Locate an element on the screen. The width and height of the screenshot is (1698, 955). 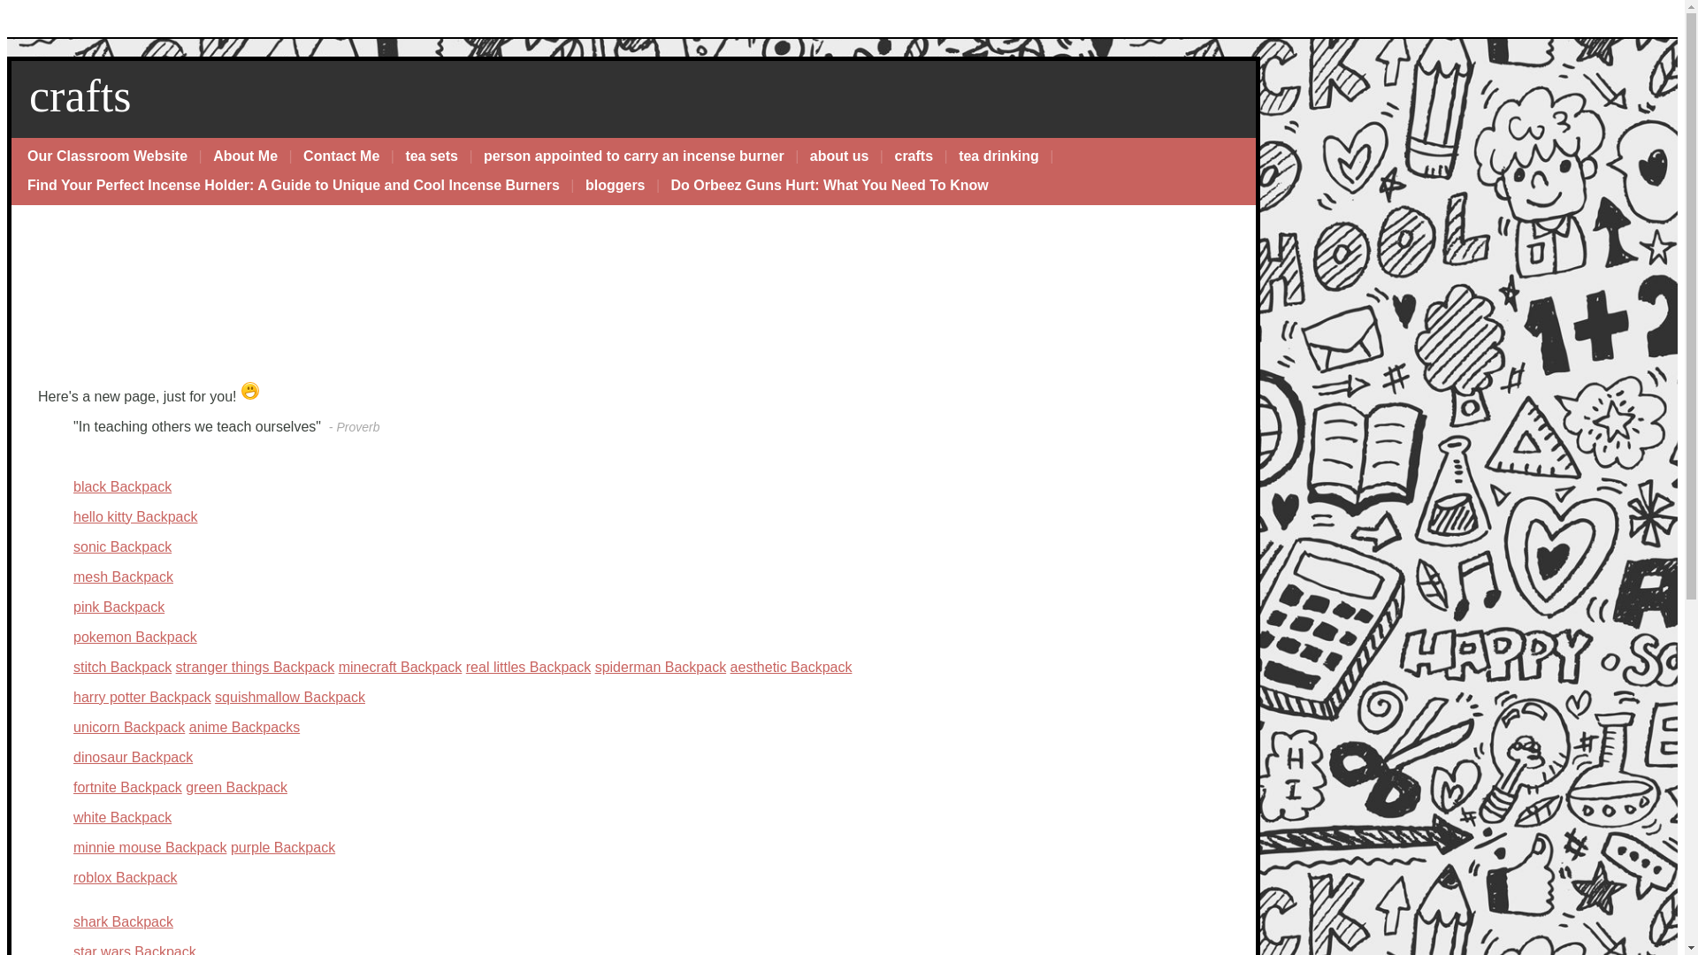
Our Classroom Website is located at coordinates (108, 157).